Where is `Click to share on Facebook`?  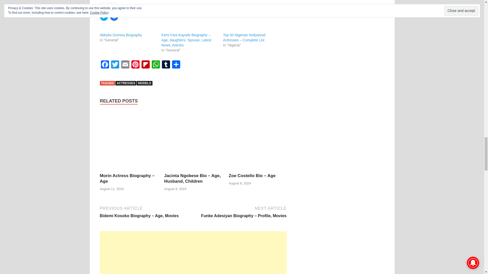
Click to share on Facebook is located at coordinates (114, 17).